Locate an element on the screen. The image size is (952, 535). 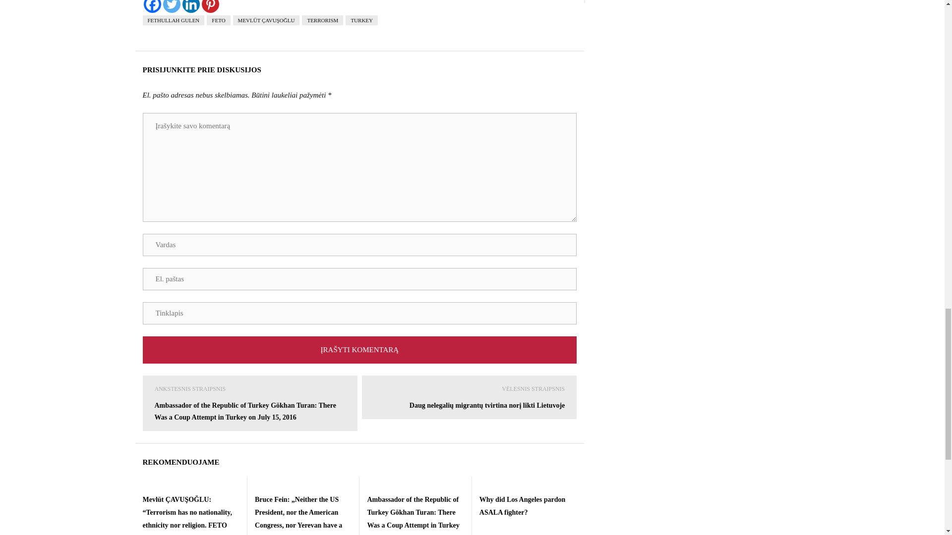
Twitter is located at coordinates (171, 6).